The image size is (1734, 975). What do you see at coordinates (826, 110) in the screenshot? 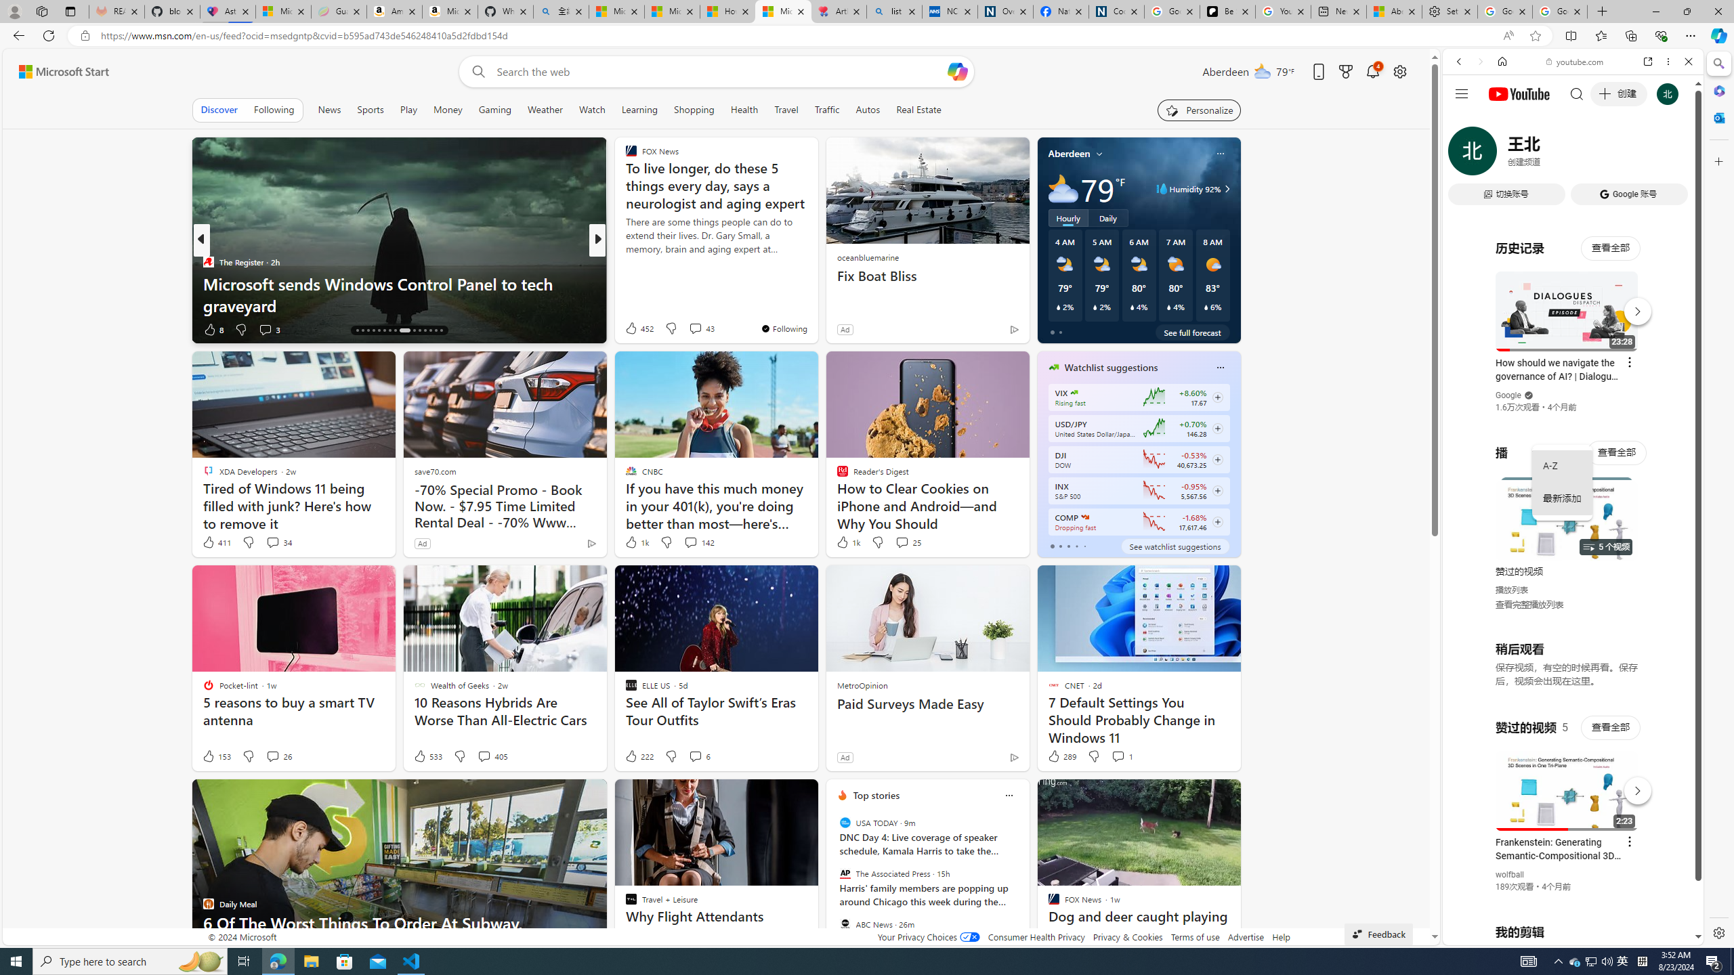
I see `Traffic` at bounding box center [826, 110].